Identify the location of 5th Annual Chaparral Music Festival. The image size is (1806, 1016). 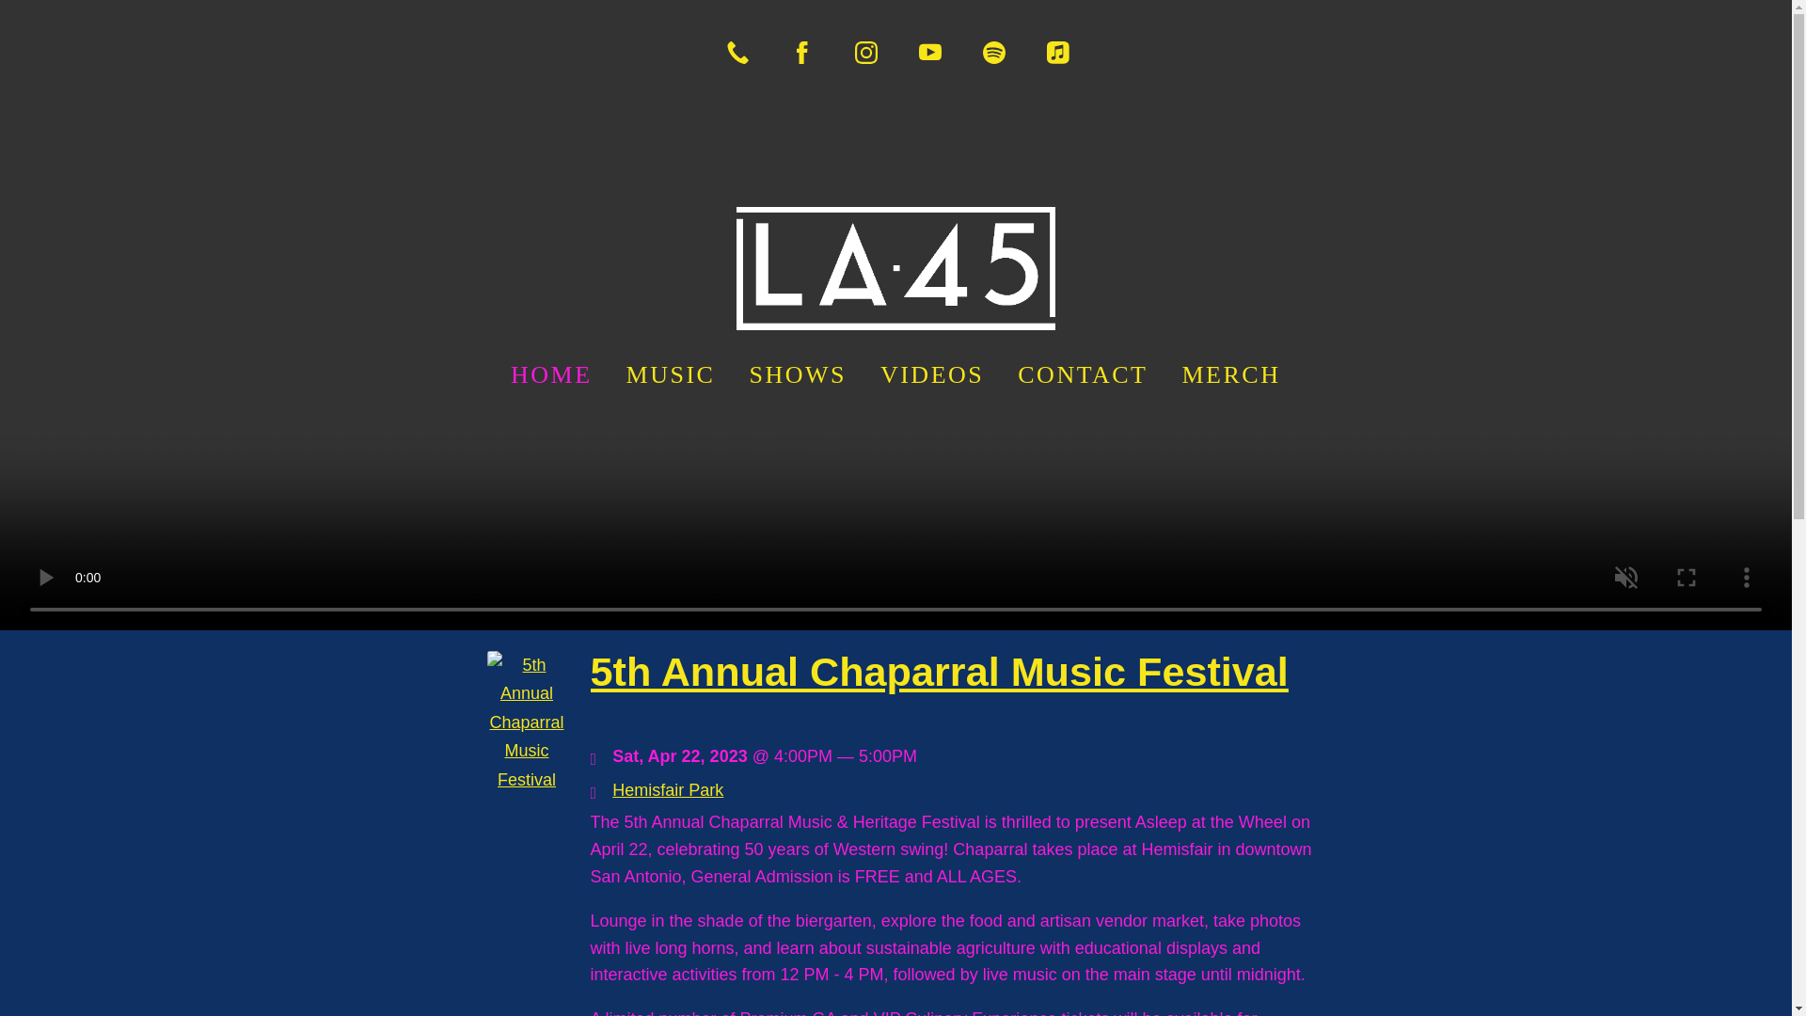
(939, 672).